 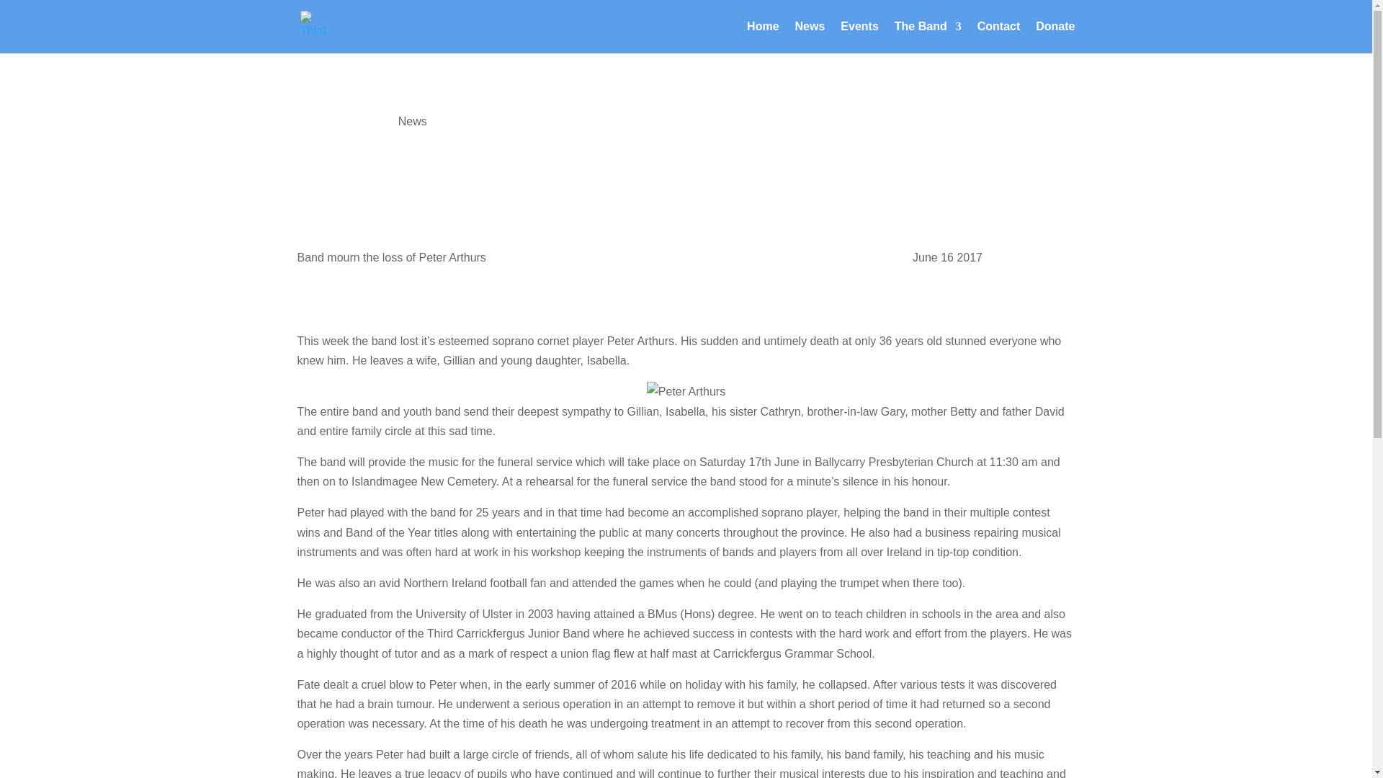 What do you see at coordinates (998, 37) in the screenshot?
I see `Contact` at bounding box center [998, 37].